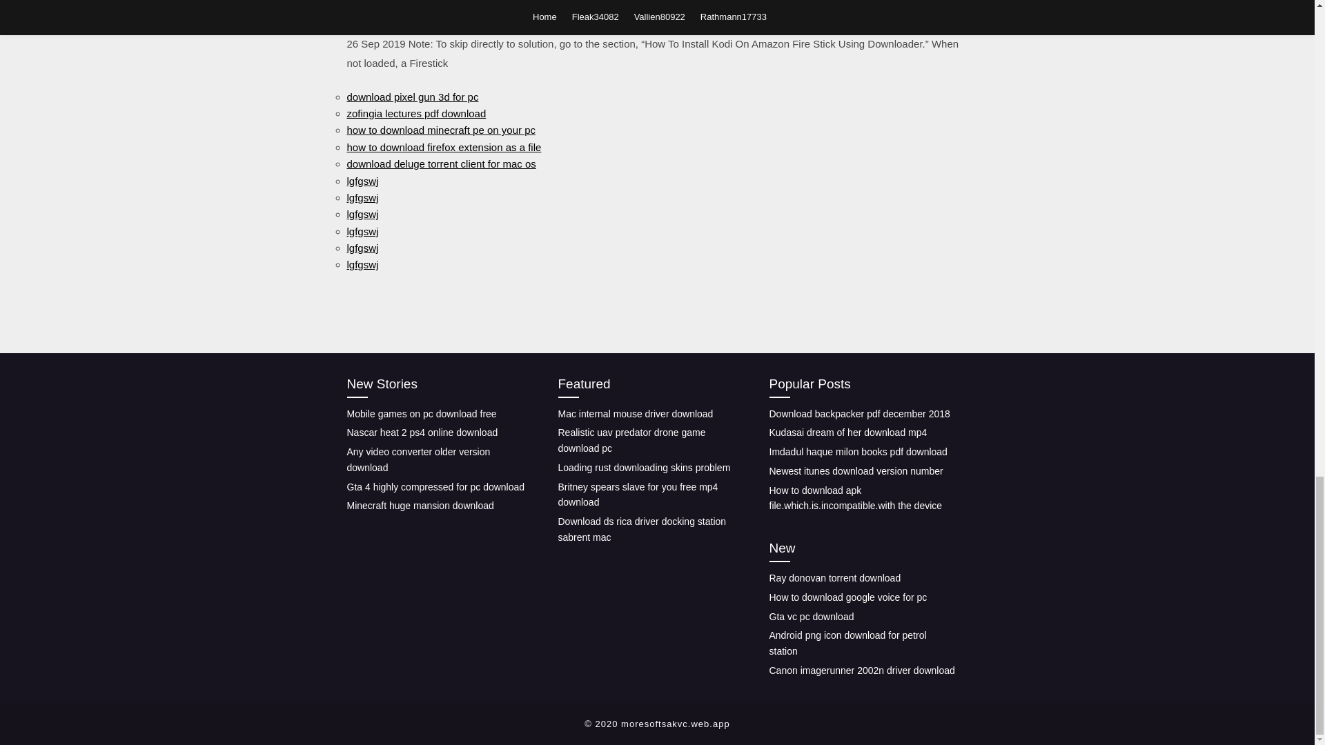 This screenshot has height=745, width=1325. I want to click on download pixel gun 3d for pc, so click(412, 97).